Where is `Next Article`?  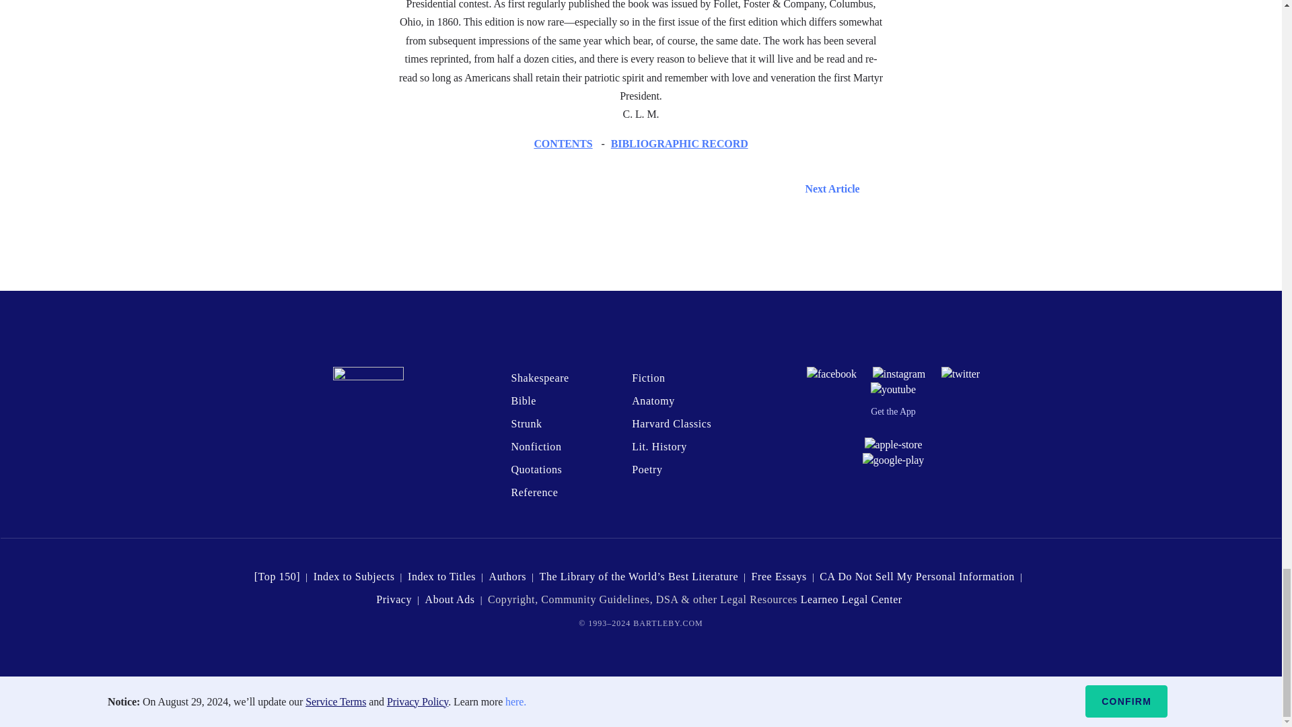 Next Article is located at coordinates (641, 188).